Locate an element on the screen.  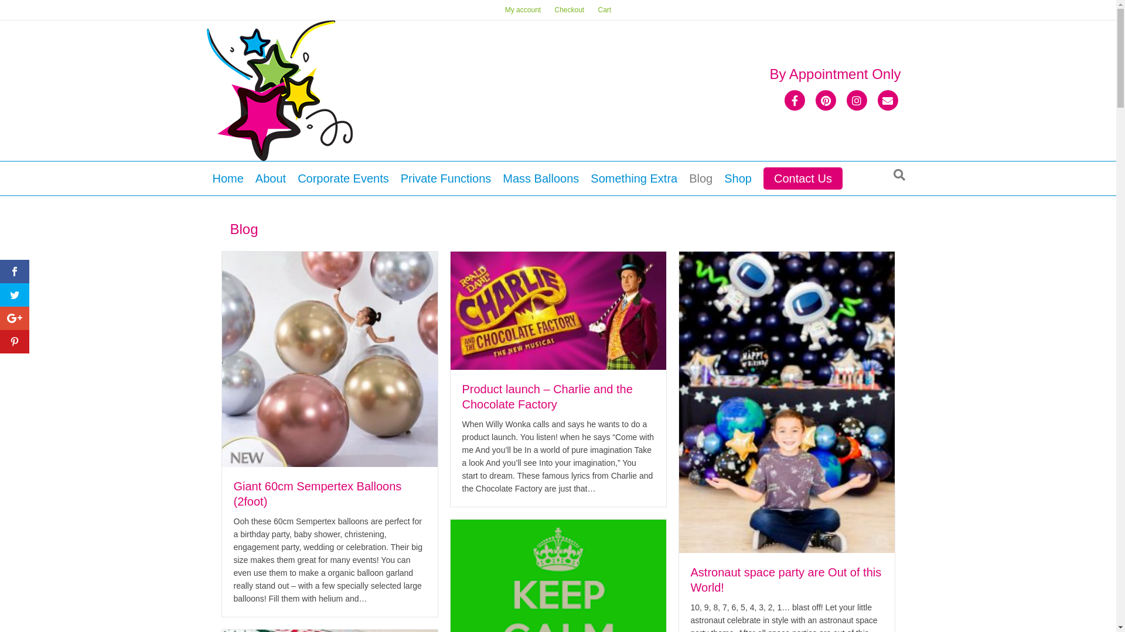
Blog is located at coordinates (701, 178).